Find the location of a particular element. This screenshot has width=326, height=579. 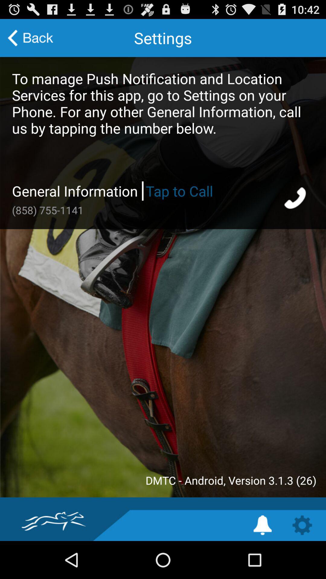

get notifications is located at coordinates (263, 525).